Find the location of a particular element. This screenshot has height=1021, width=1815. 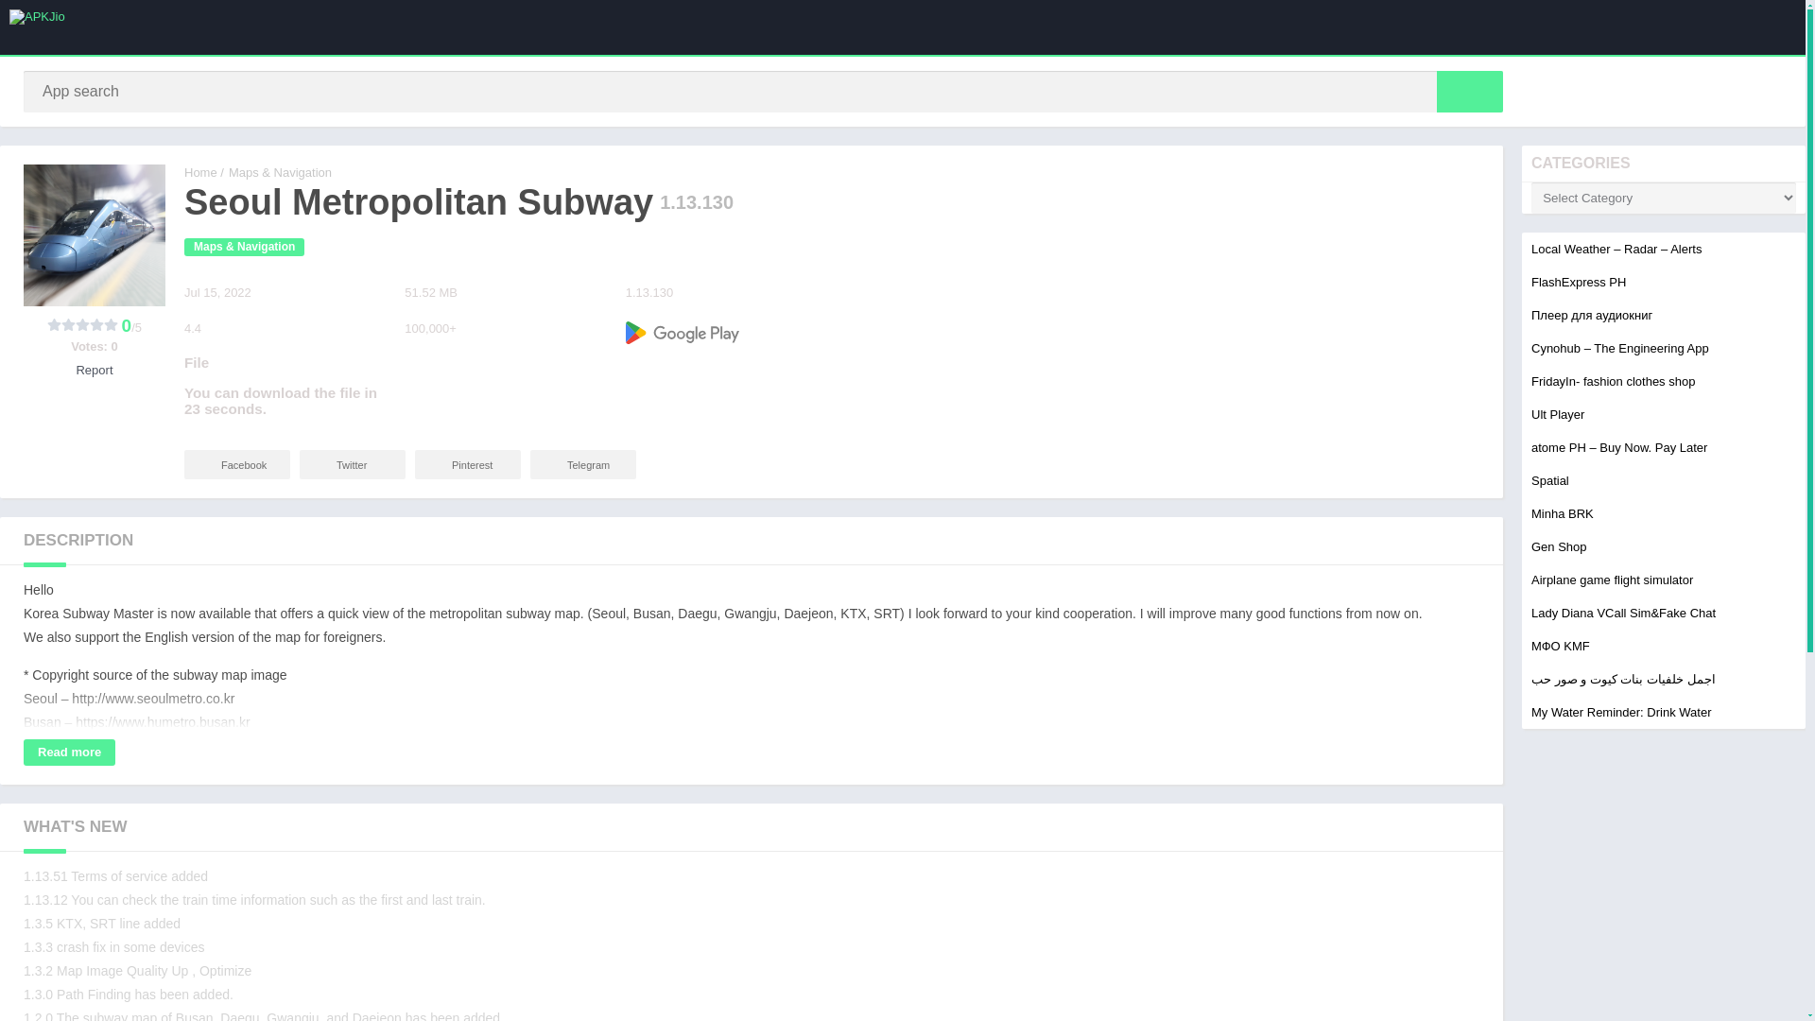

Facebook is located at coordinates (237, 464).